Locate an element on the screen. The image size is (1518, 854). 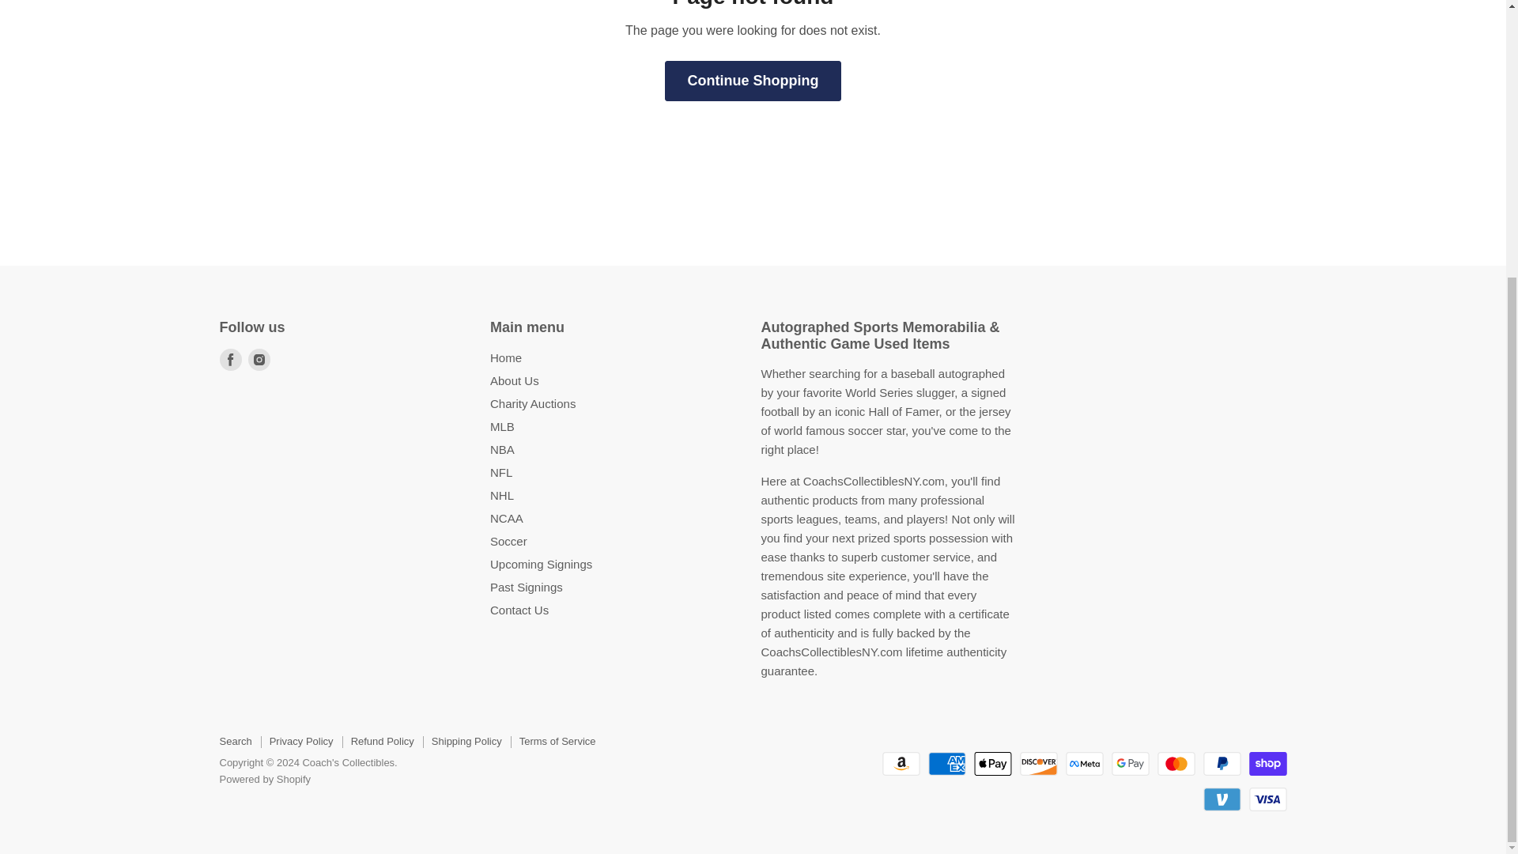
Shop Pay is located at coordinates (1268, 764).